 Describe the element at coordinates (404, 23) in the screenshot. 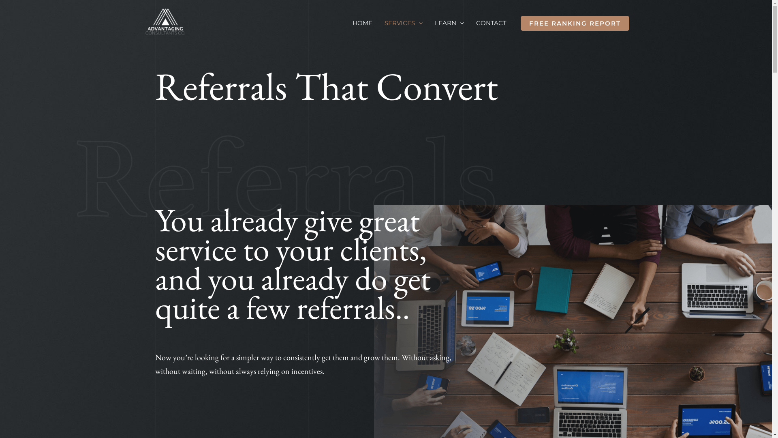

I see `SERVICES` at that location.